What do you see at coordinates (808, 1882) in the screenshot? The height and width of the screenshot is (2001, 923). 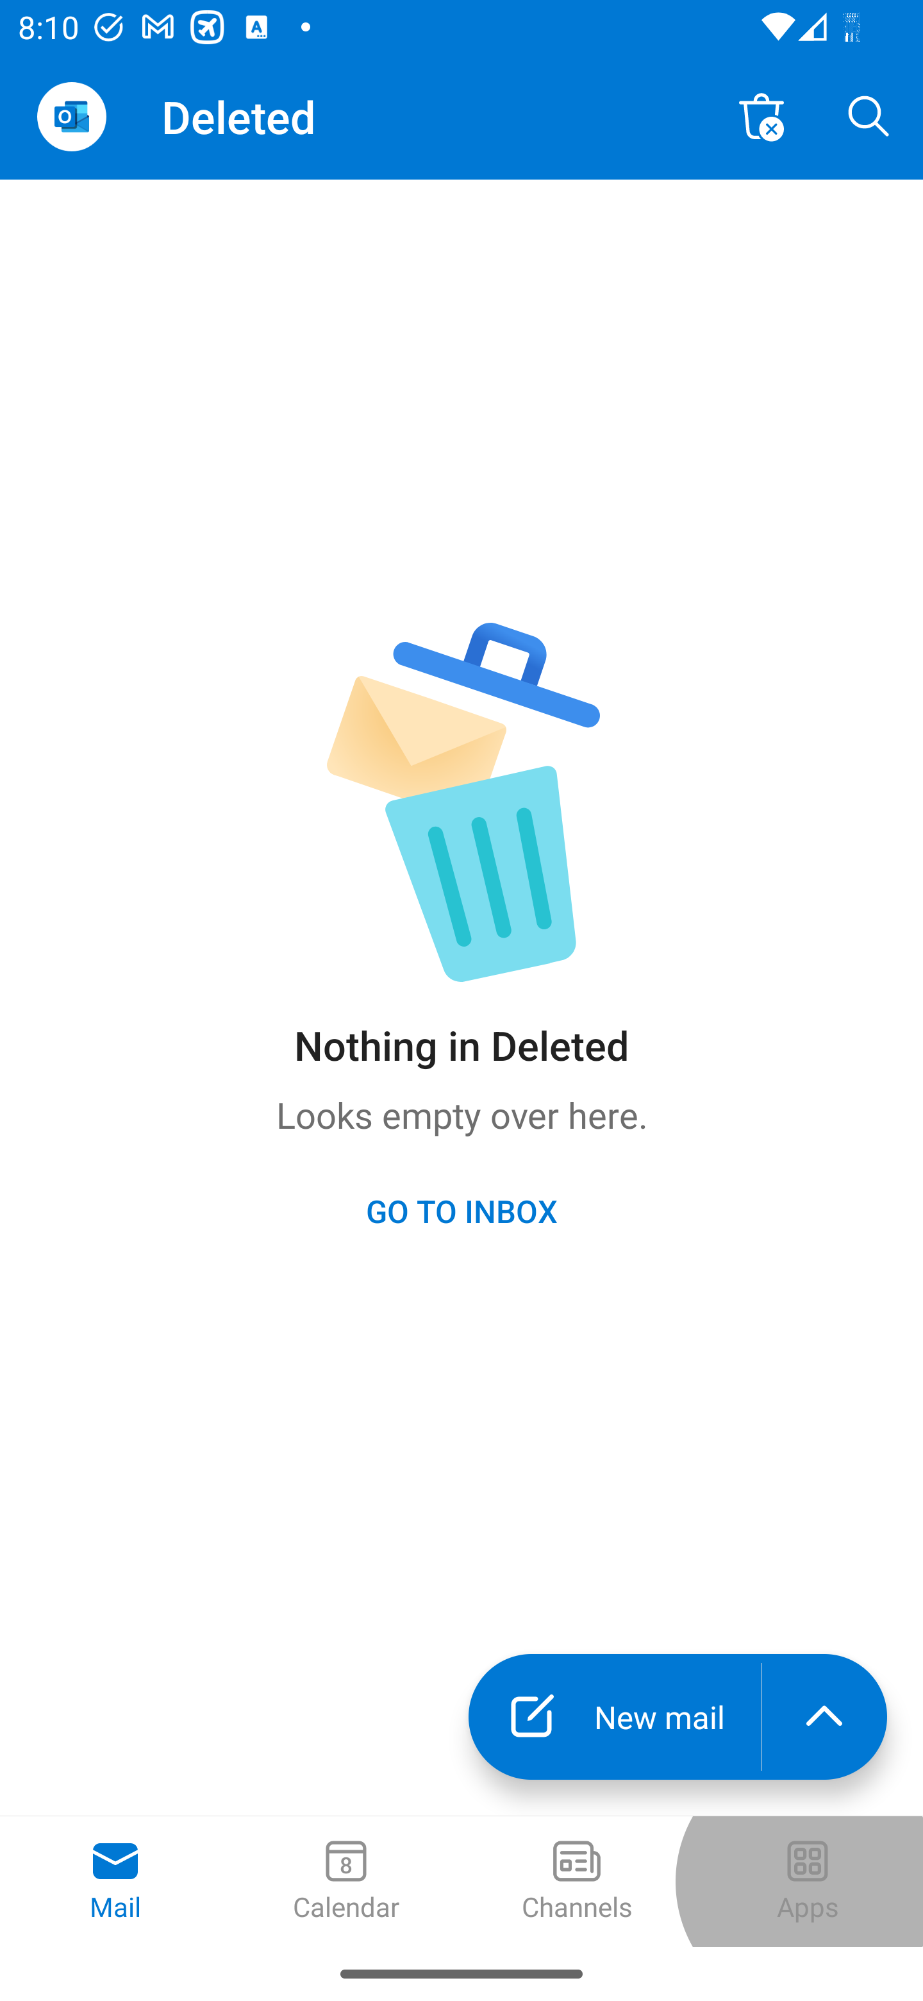 I see `Apps` at bounding box center [808, 1882].